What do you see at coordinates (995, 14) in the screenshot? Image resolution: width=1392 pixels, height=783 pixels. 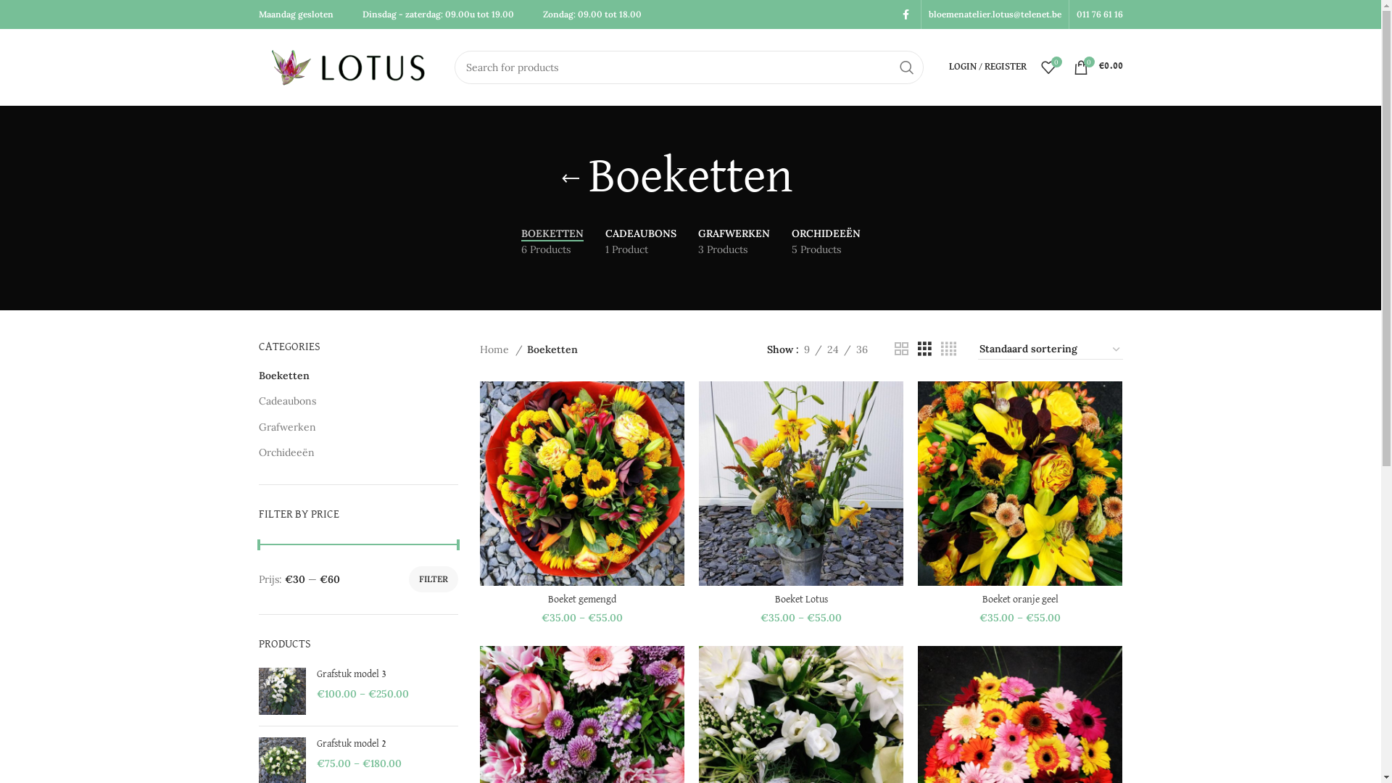 I see `bloemenatelier.lotus@telenet.be` at bounding box center [995, 14].